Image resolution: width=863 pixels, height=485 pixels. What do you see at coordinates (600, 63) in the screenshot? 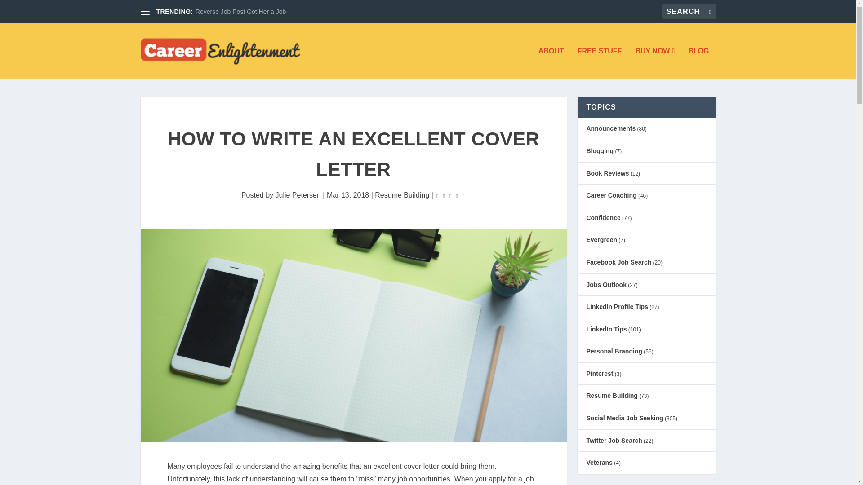
I see `FREE STUFF` at bounding box center [600, 63].